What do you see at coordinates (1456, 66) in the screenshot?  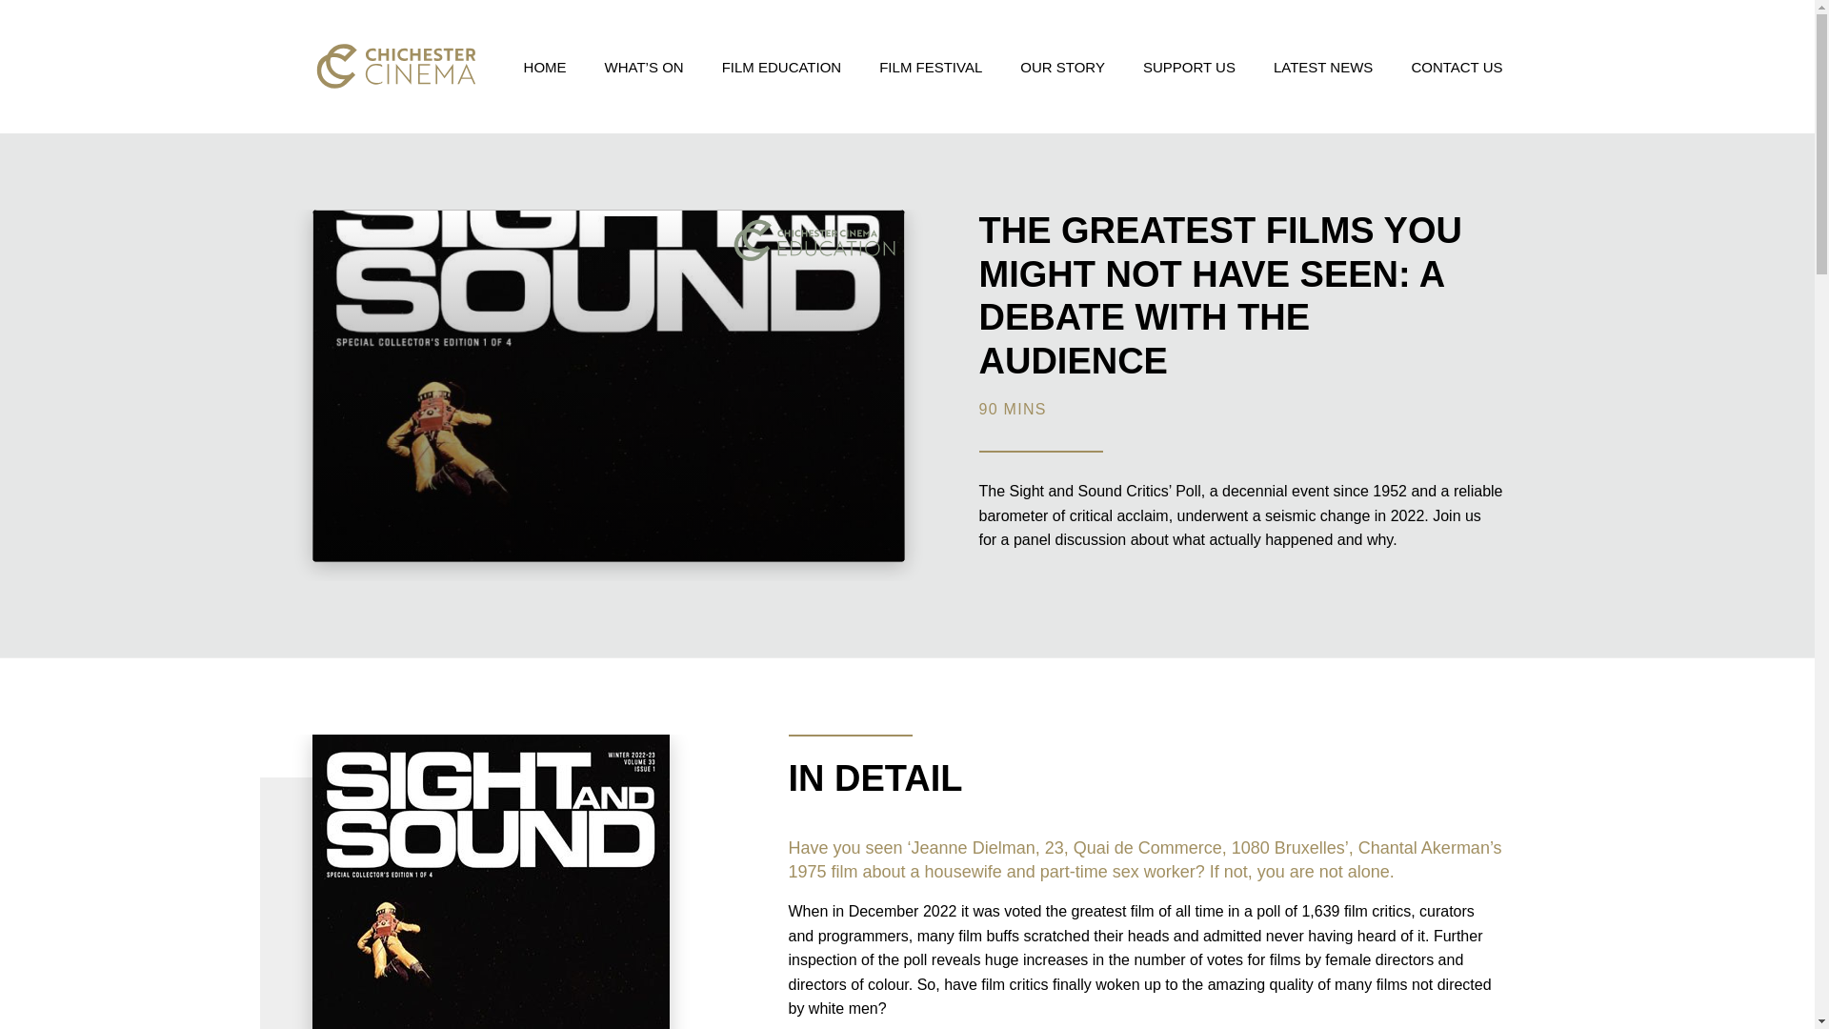 I see `CONTACT US` at bounding box center [1456, 66].